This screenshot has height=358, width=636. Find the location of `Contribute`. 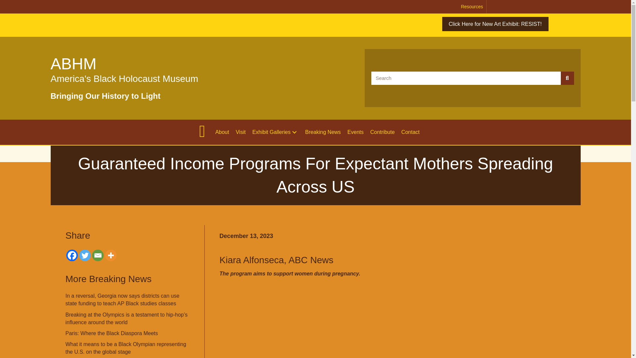

Contribute is located at coordinates (382, 132).